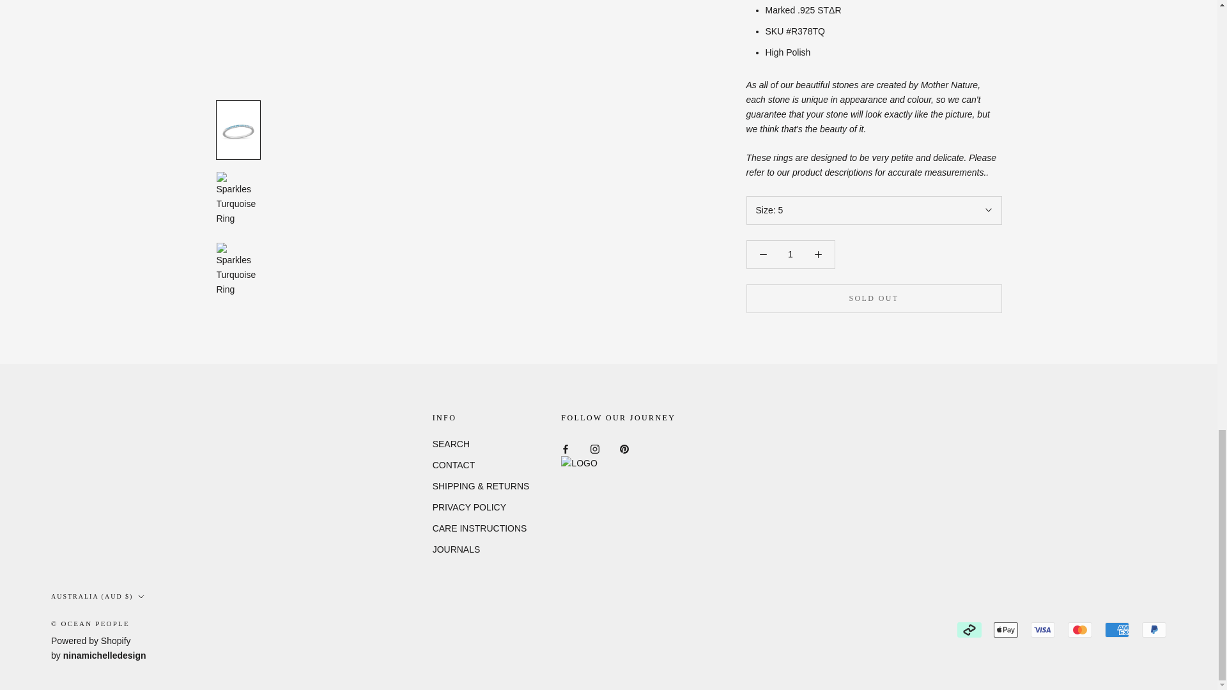 The width and height of the screenshot is (1227, 690). Describe the element at coordinates (1079, 630) in the screenshot. I see `Mastercard` at that location.